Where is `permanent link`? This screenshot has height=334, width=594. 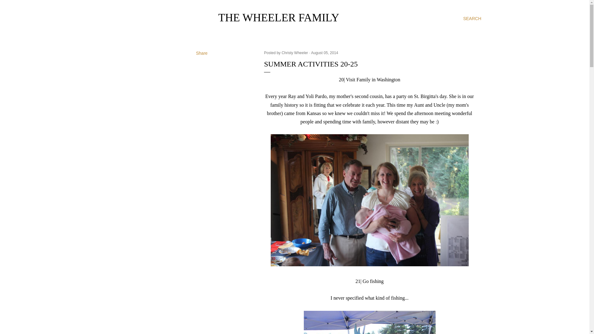
permanent link is located at coordinates (325, 53).